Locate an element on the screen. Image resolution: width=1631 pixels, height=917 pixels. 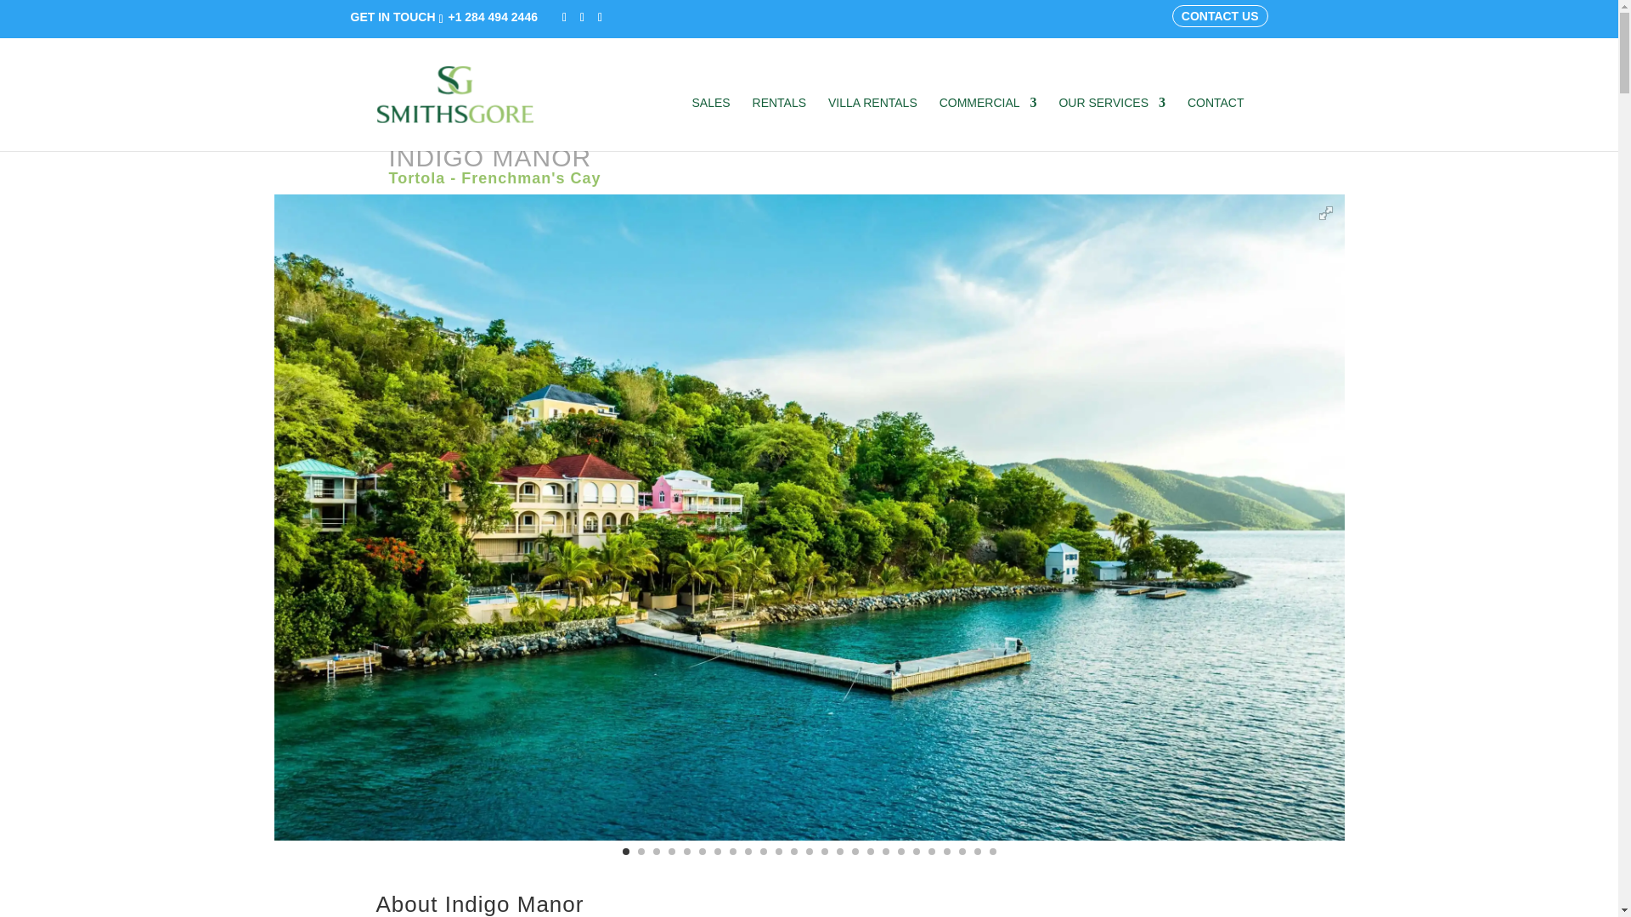
CONTACT is located at coordinates (1215, 117).